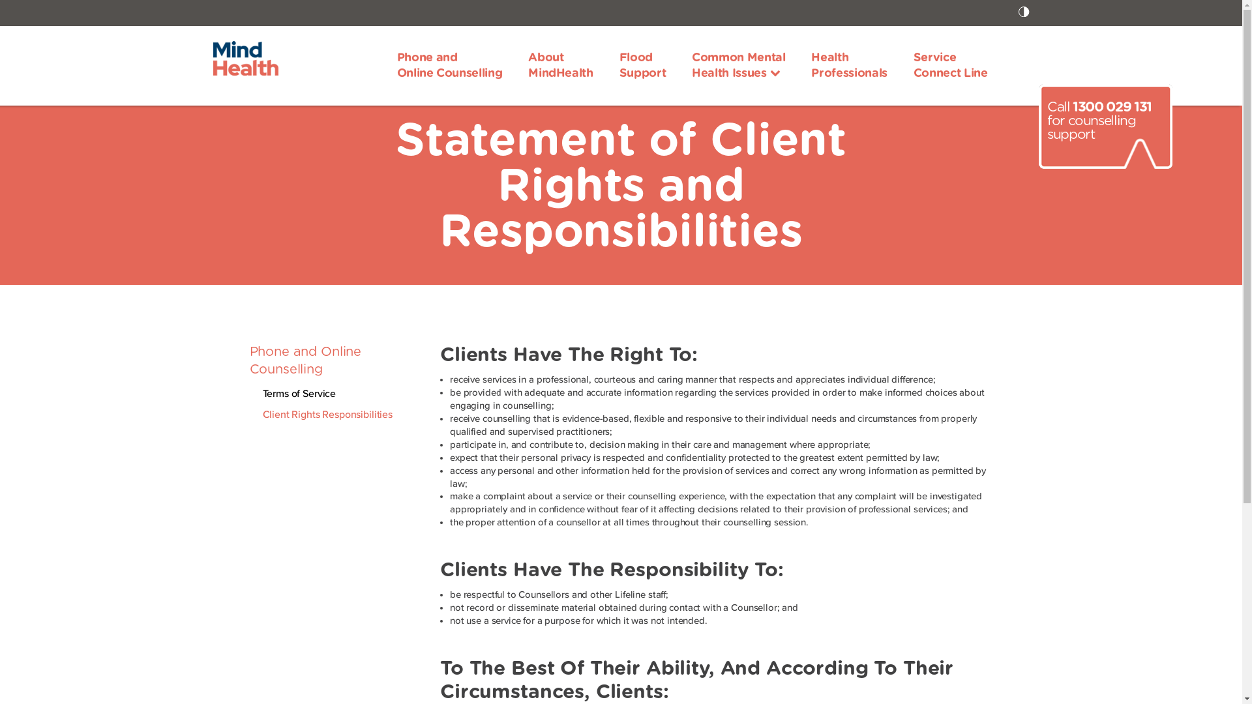  I want to click on Toggle High Contrast icon, so click(1024, 13).